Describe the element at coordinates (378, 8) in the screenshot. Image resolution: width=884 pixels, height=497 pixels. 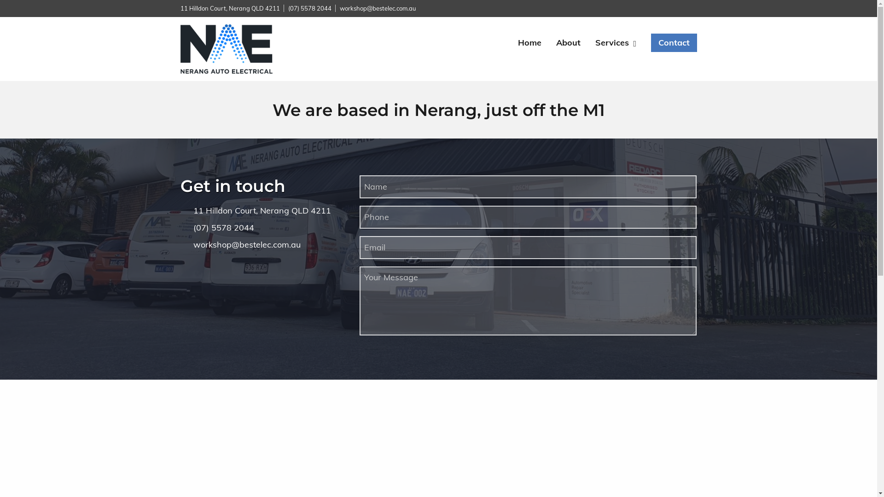
I see `workshop@bestelec.com.au` at that location.